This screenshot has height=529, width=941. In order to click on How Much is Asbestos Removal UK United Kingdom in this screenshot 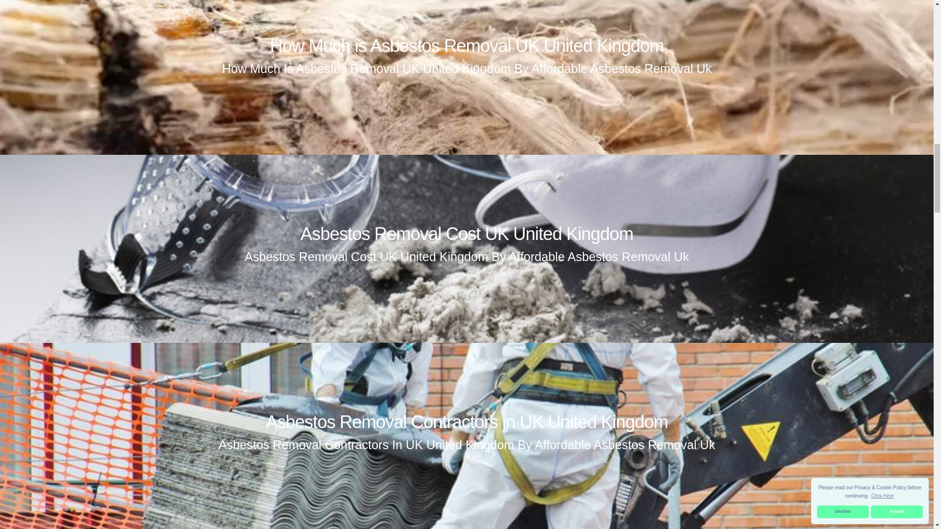, I will do `click(467, 46)`.